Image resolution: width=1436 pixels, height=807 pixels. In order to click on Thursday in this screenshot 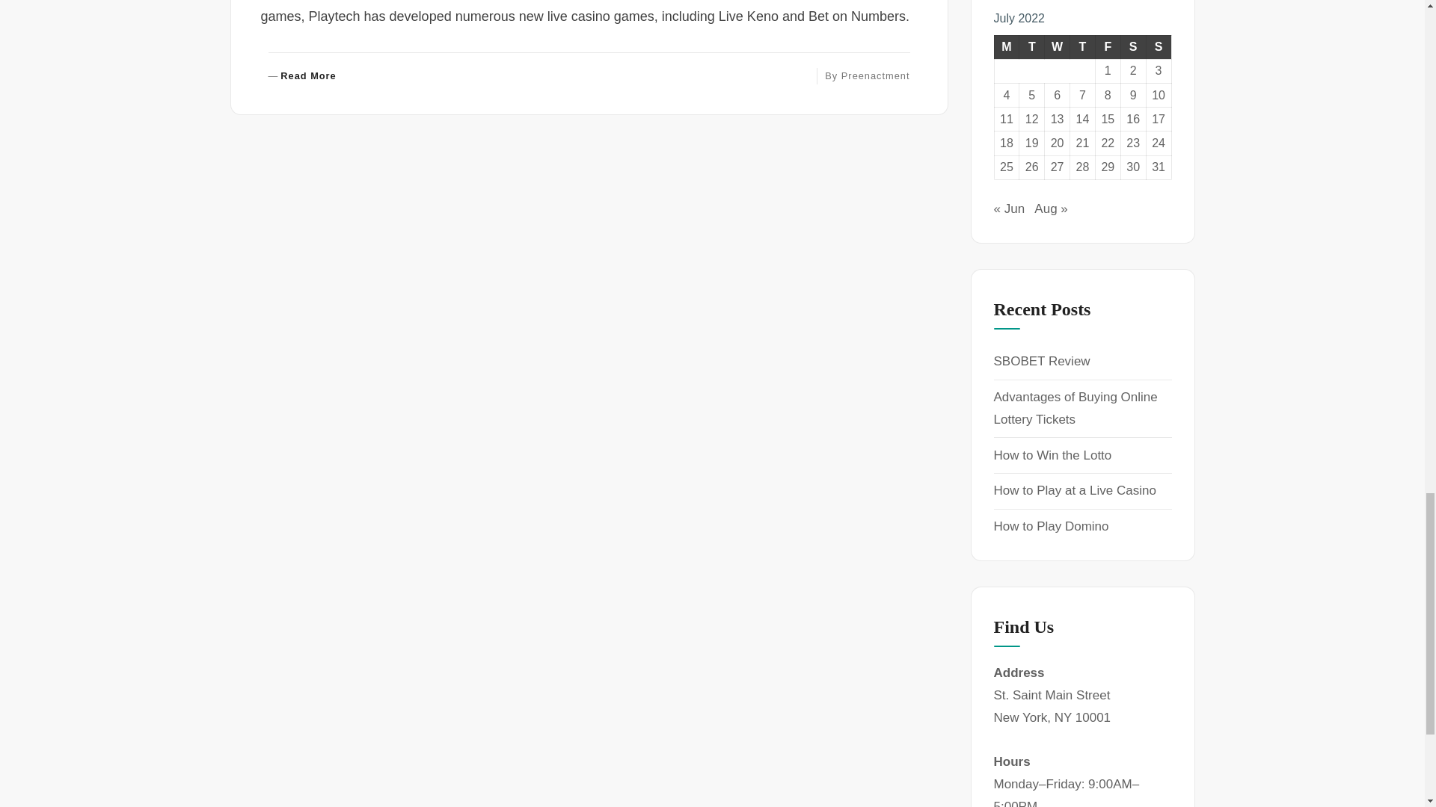, I will do `click(1082, 46)`.